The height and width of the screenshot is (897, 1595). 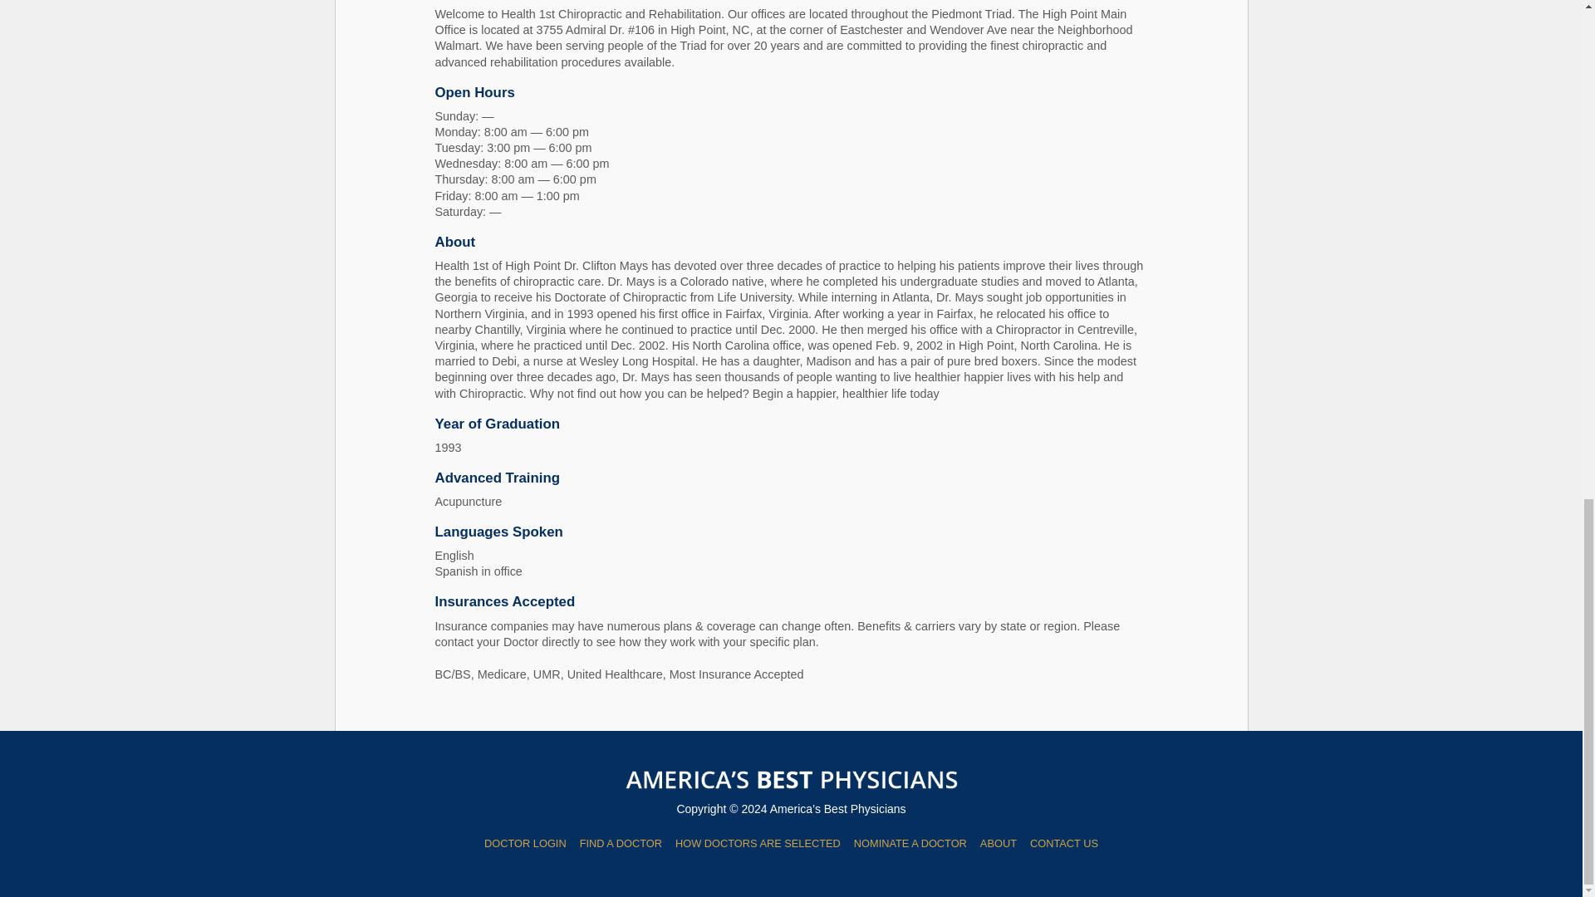 What do you see at coordinates (758, 842) in the screenshot?
I see `HOW DOCTORS ARE SELECTED` at bounding box center [758, 842].